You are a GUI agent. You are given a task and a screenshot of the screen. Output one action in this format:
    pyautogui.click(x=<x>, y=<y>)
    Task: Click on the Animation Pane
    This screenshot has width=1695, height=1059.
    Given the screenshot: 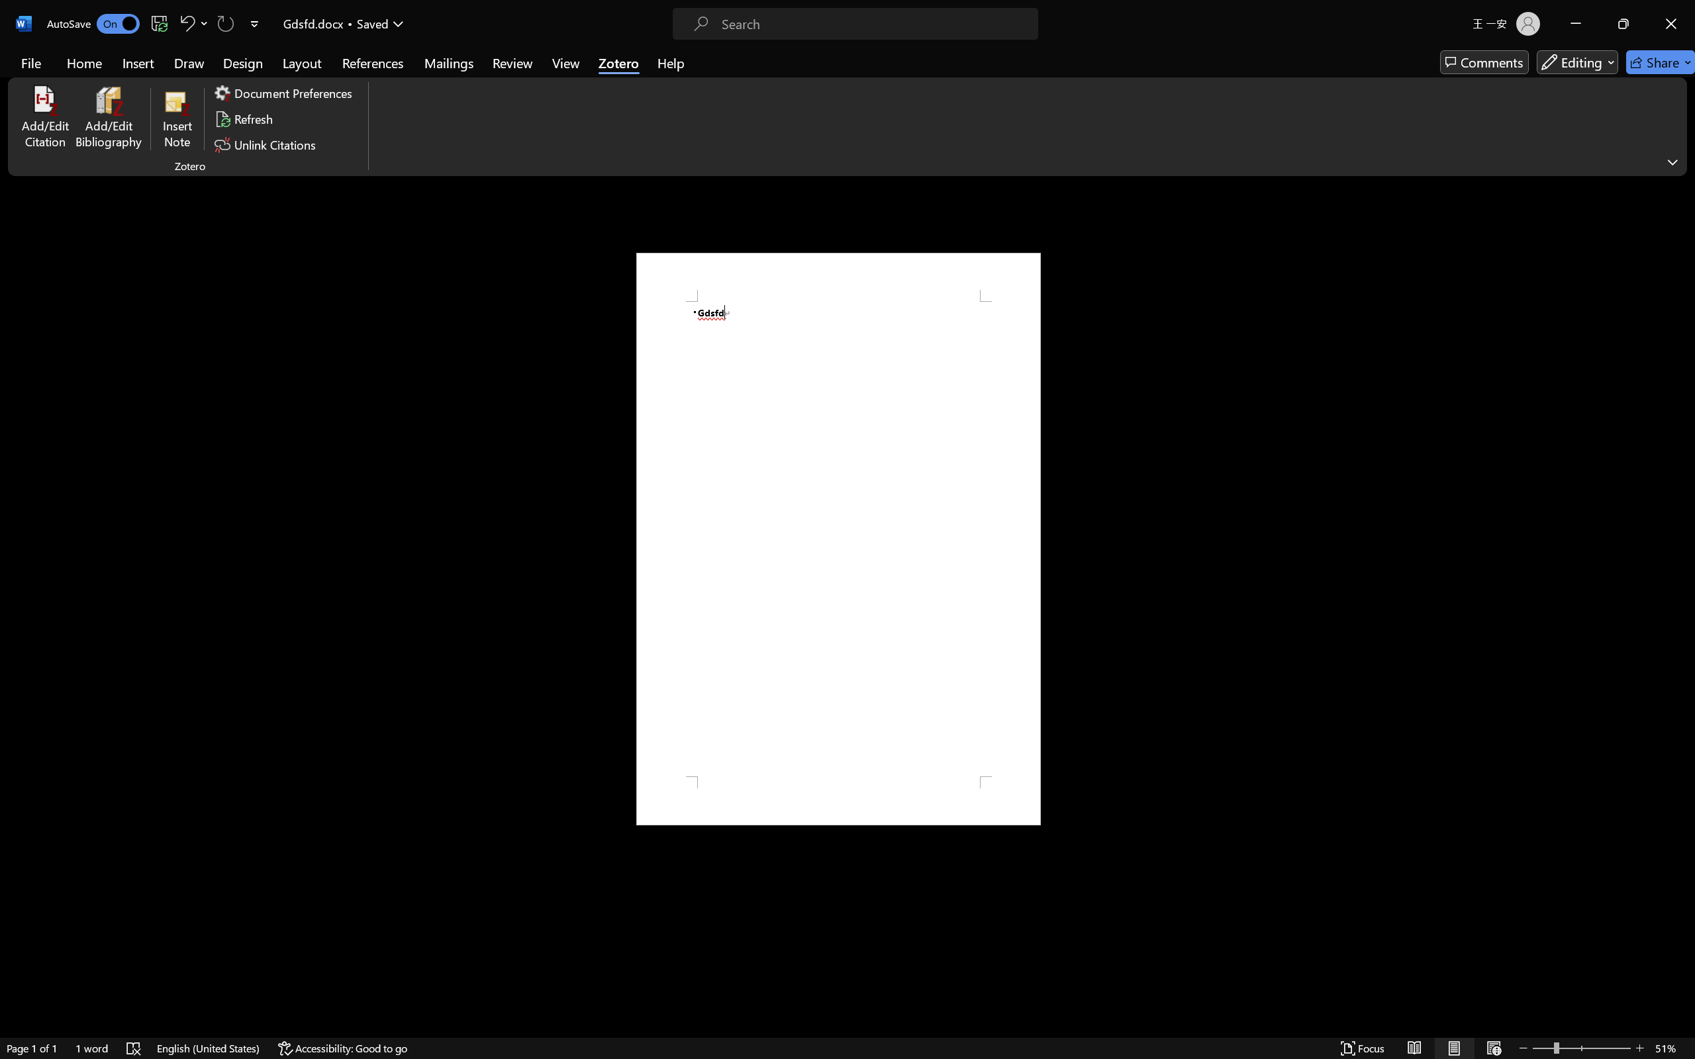 What is the action you would take?
    pyautogui.click(x=1389, y=58)
    